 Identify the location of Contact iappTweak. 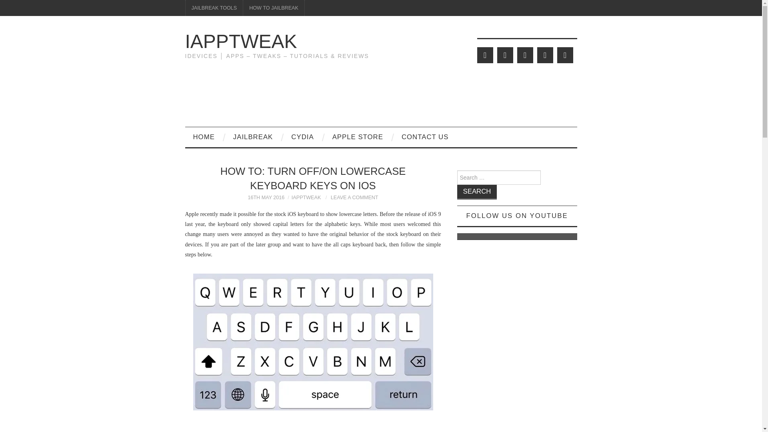
(425, 137).